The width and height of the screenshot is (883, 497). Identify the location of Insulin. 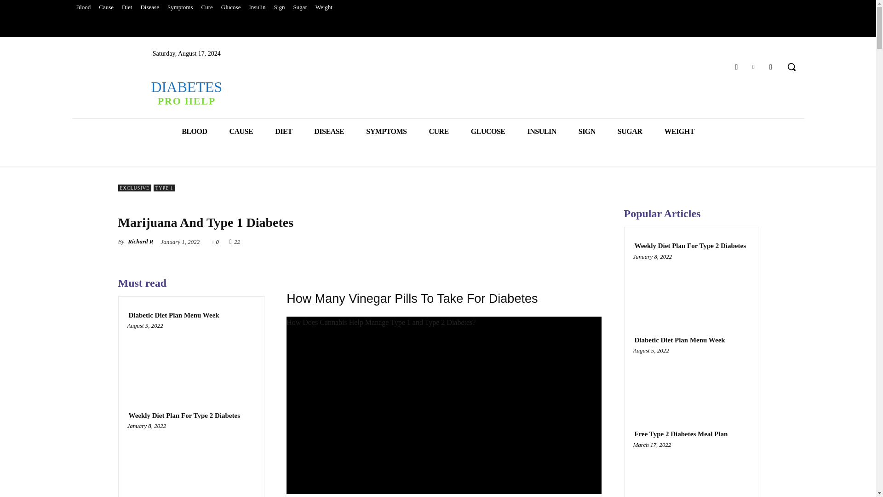
(257, 7).